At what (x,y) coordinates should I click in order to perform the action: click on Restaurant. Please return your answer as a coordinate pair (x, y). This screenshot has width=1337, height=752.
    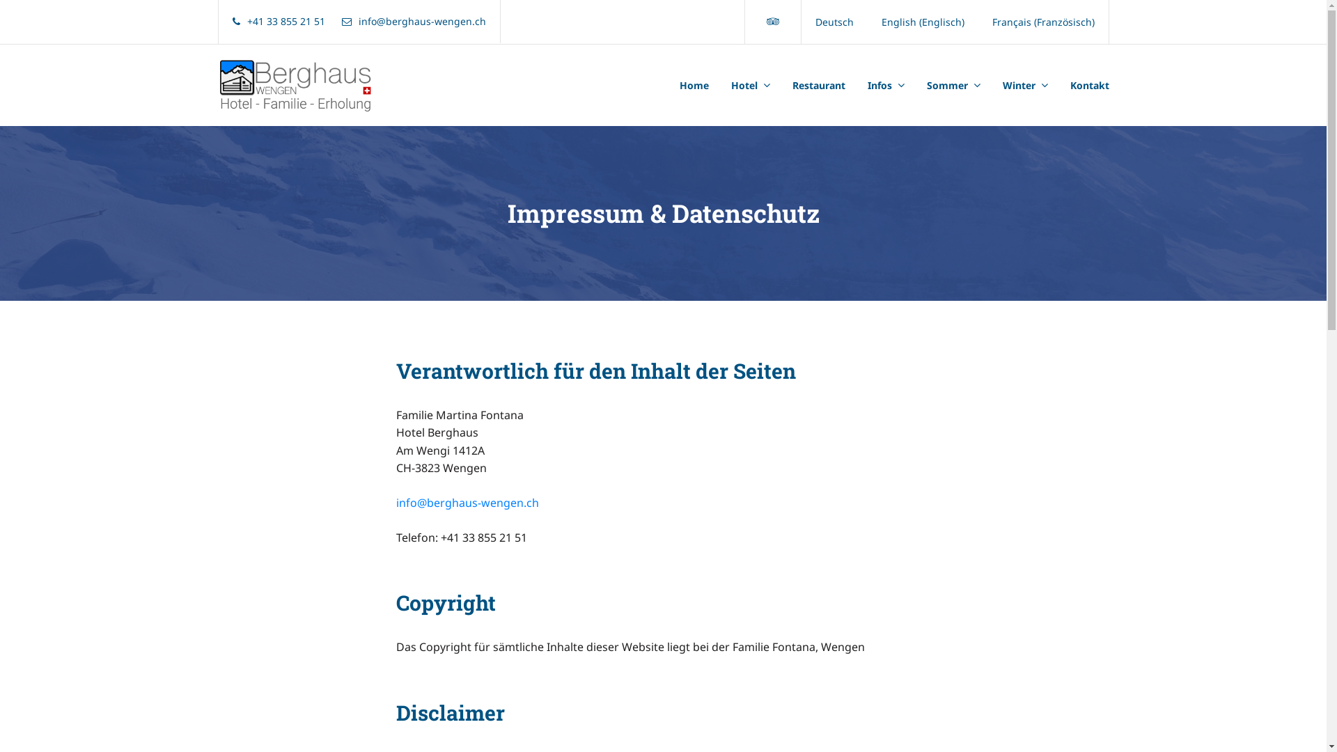
    Looking at the image, I should click on (819, 86).